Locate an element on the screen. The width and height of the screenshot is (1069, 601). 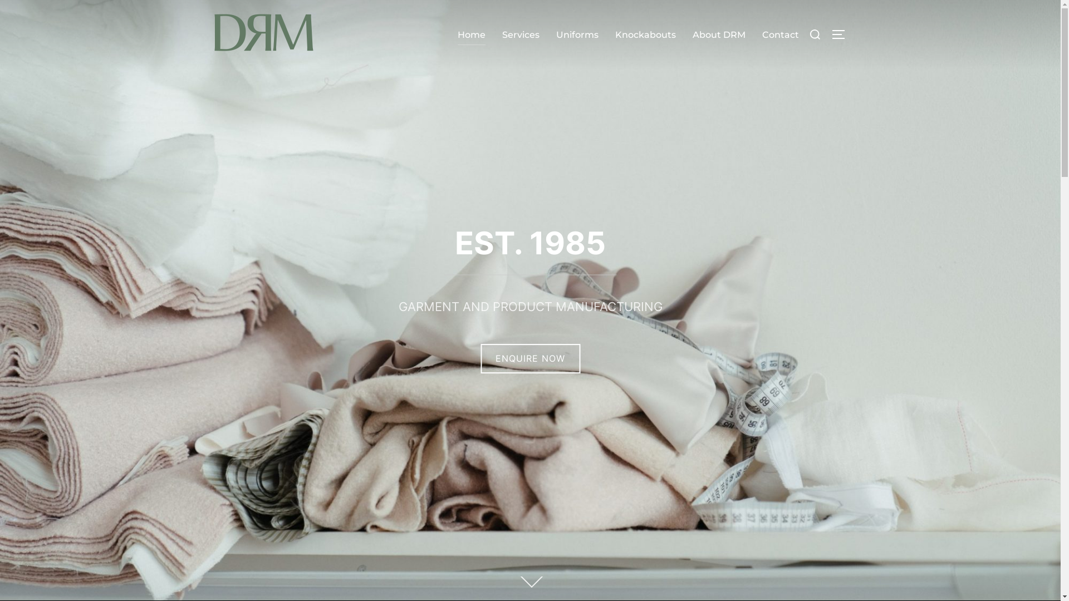
Contact is located at coordinates (780, 35).